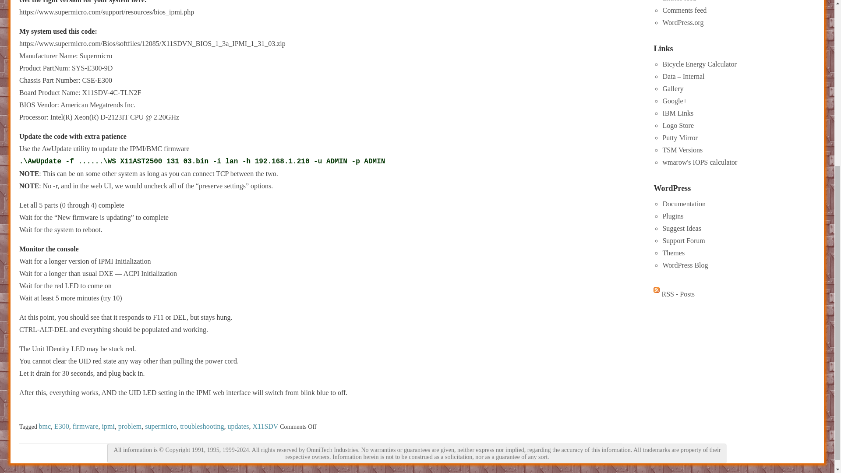 Image resolution: width=841 pixels, height=473 pixels. What do you see at coordinates (678, 113) in the screenshot?
I see `IBM Links` at bounding box center [678, 113].